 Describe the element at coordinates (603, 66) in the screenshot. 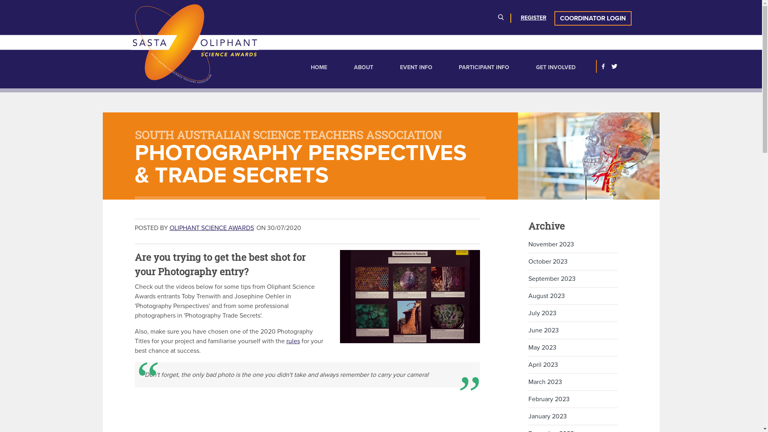

I see `Follow SASTA on Facebook` at that location.